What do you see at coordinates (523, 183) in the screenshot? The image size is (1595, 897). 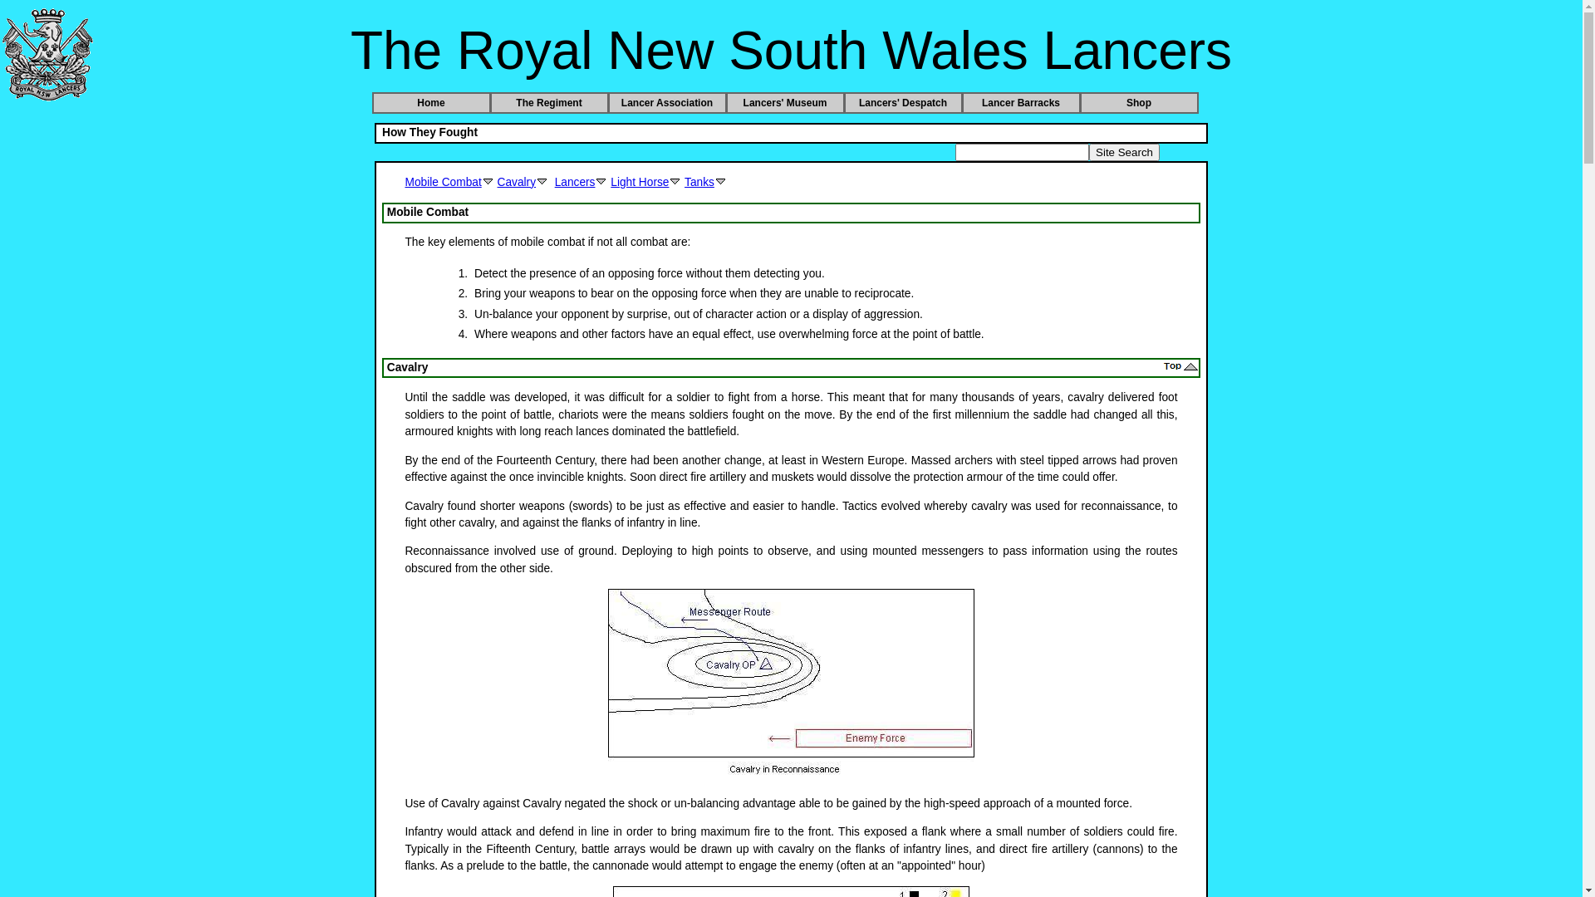 I see `Cavalry` at bounding box center [523, 183].